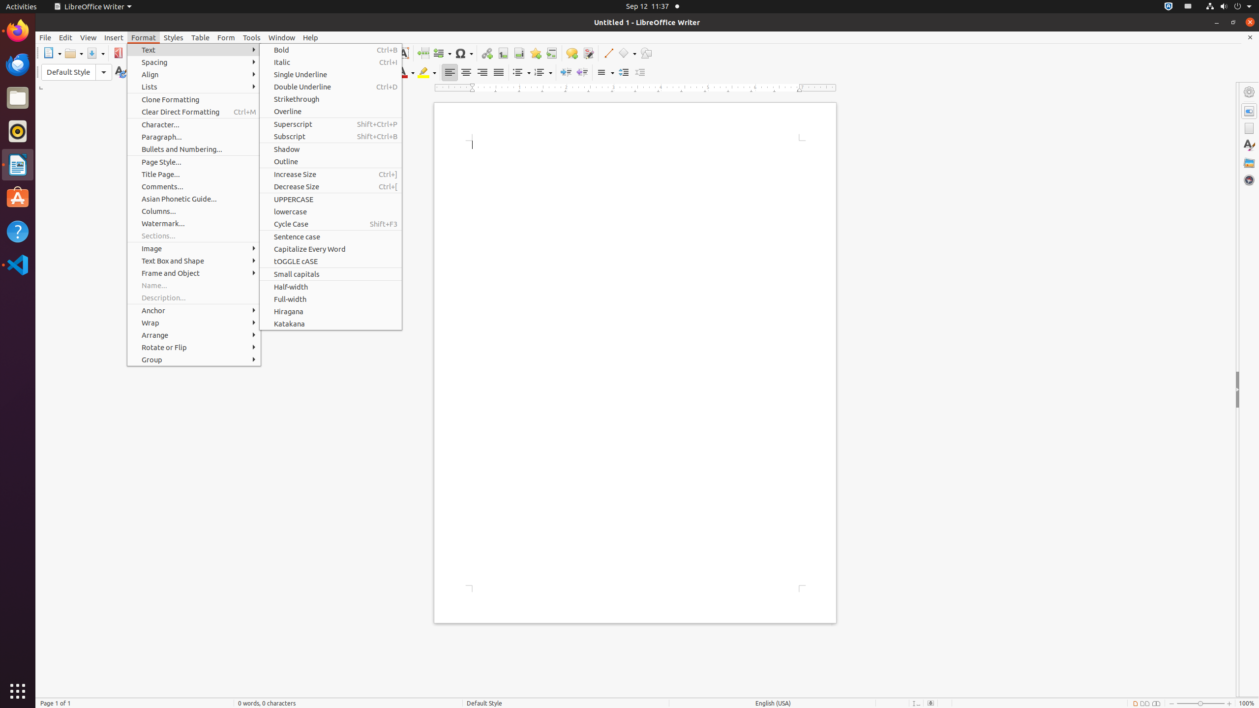 The width and height of the screenshot is (1259, 708). Describe the element at coordinates (194, 311) in the screenshot. I see `Anchor` at that location.